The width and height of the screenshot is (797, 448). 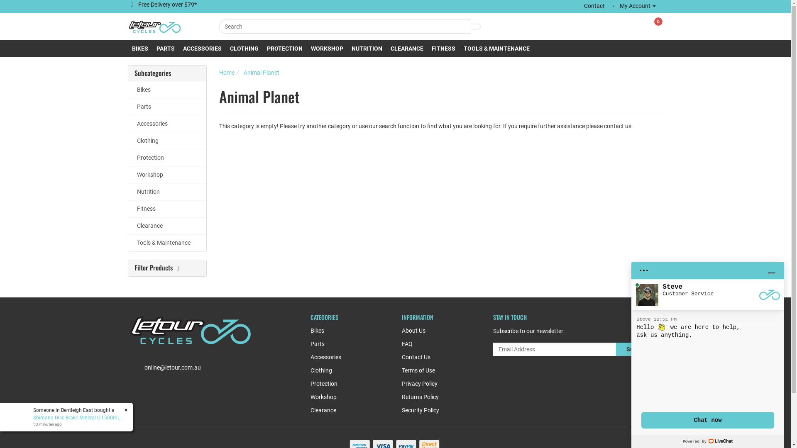 I want to click on About Us, so click(x=438, y=333).